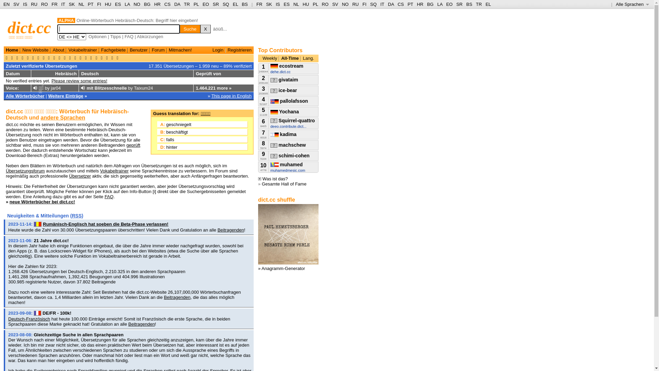 The height and width of the screenshot is (371, 659). Describe the element at coordinates (410, 4) in the screenshot. I see `PT` at that location.